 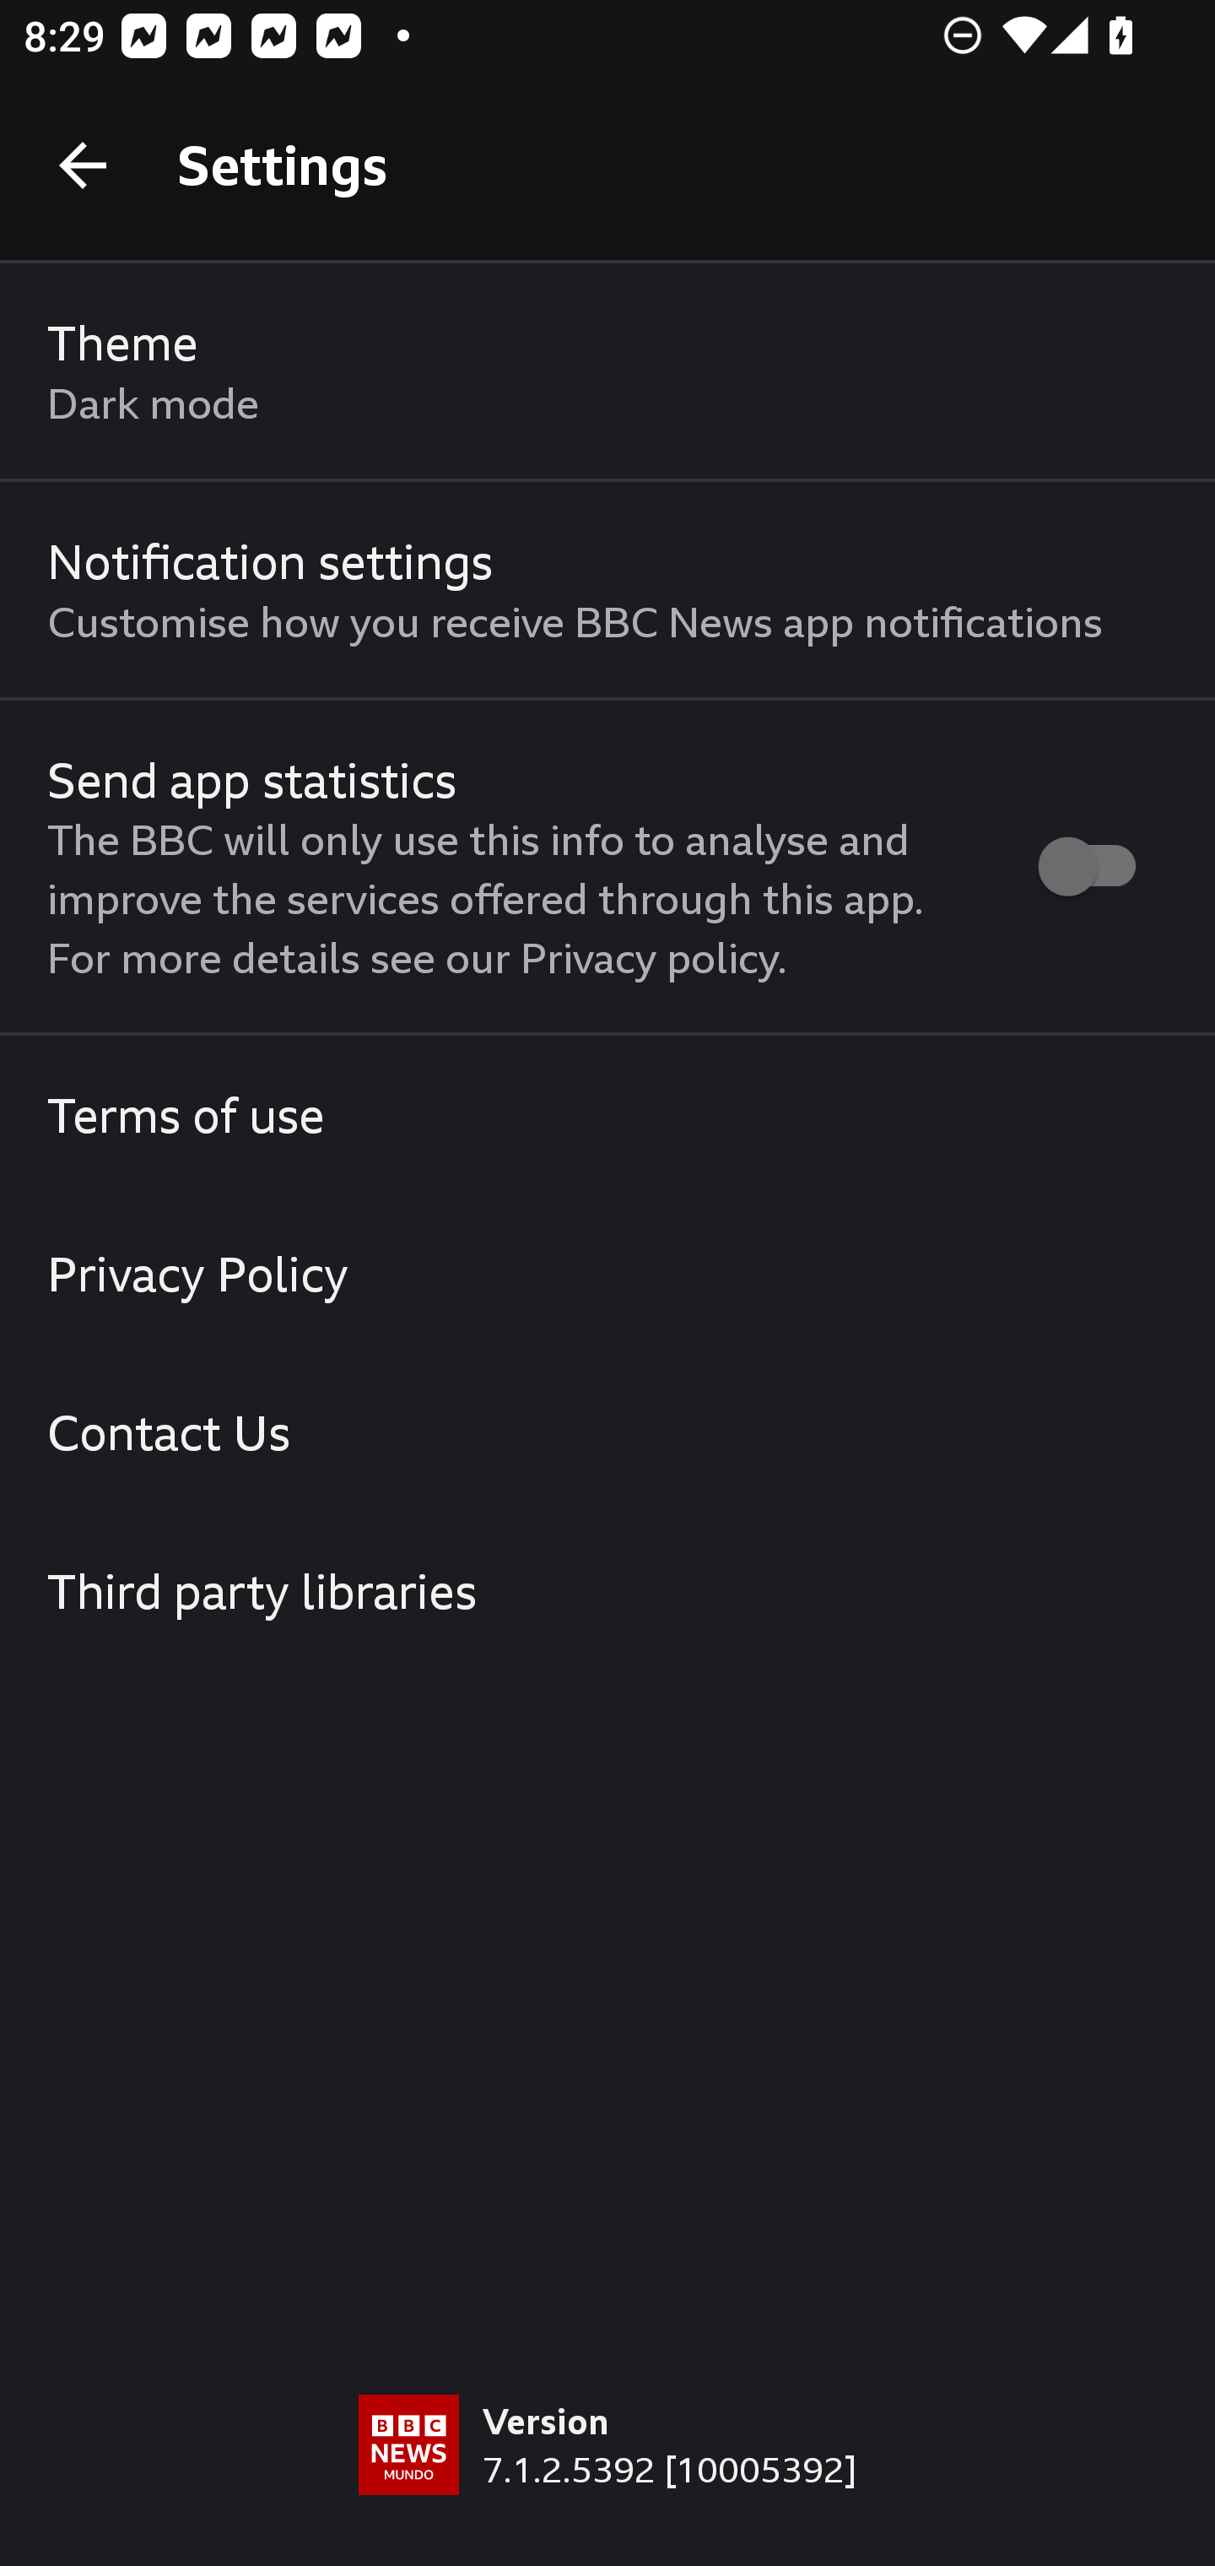 I want to click on Privacy Policy, so click(x=607, y=1273).